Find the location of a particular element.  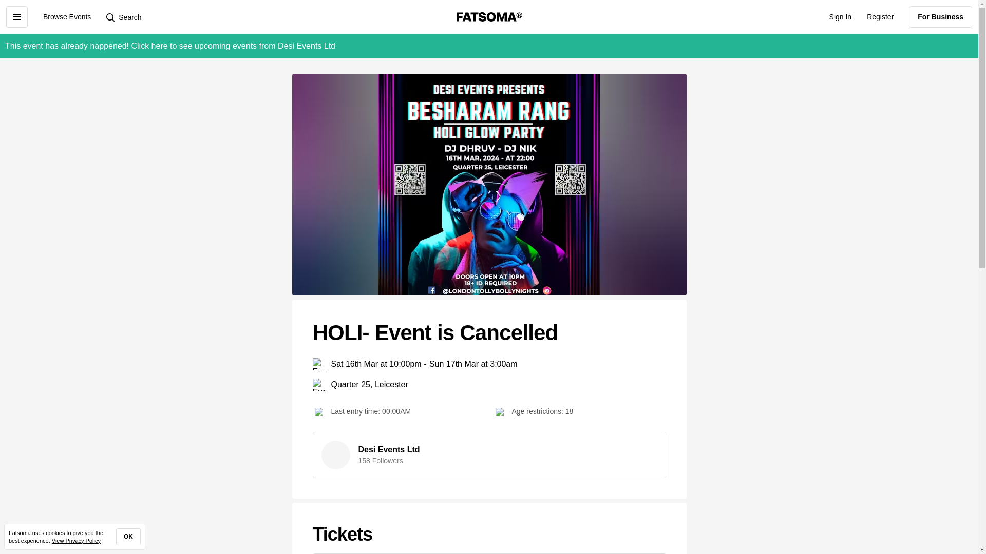

Sign In is located at coordinates (840, 16).